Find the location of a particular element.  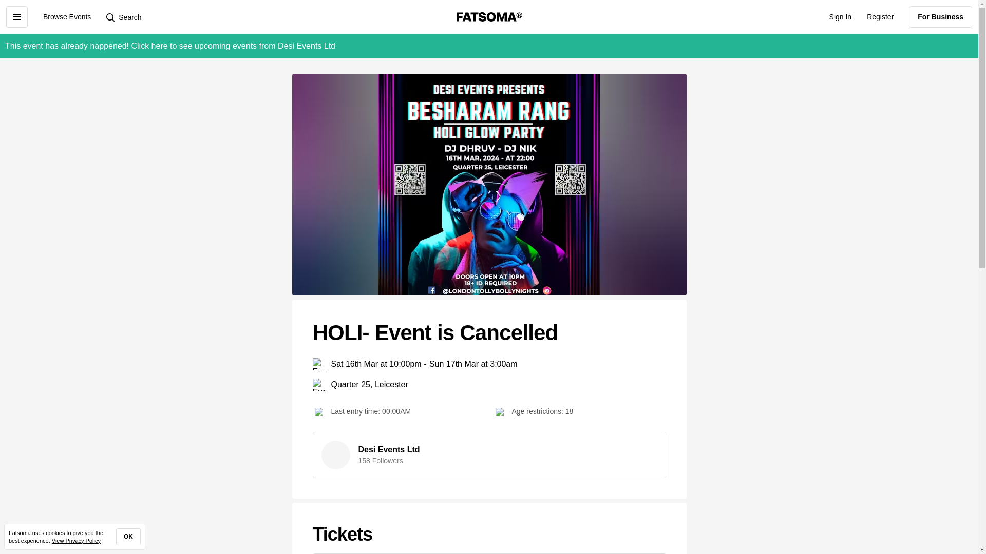

Sign In is located at coordinates (840, 16).